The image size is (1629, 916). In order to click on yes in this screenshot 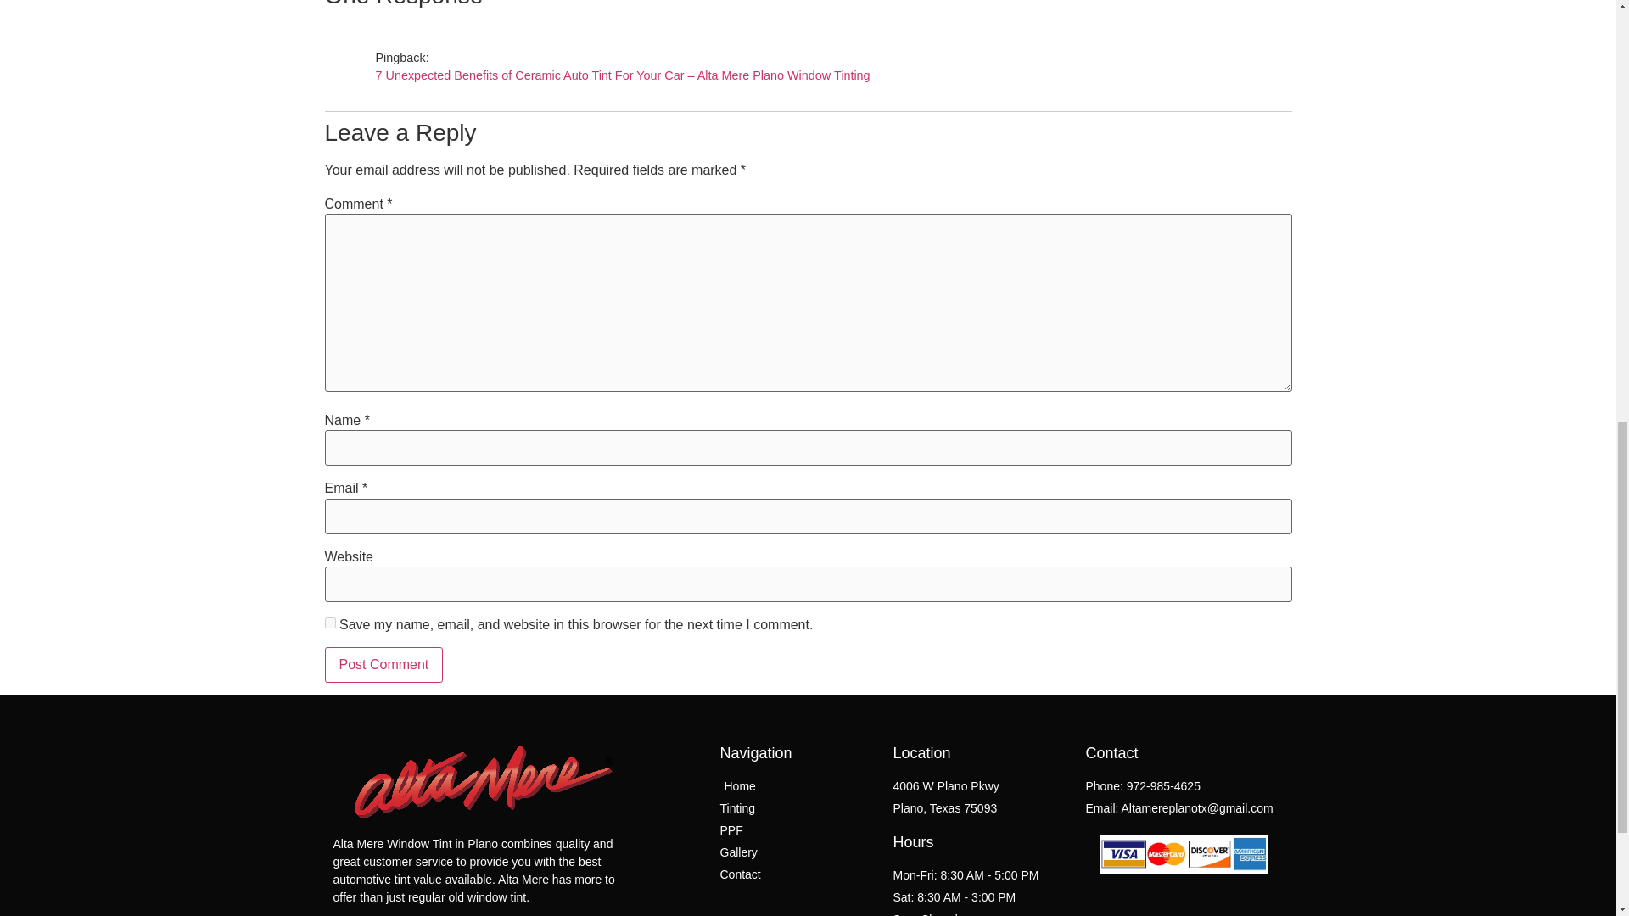, I will do `click(329, 623)`.